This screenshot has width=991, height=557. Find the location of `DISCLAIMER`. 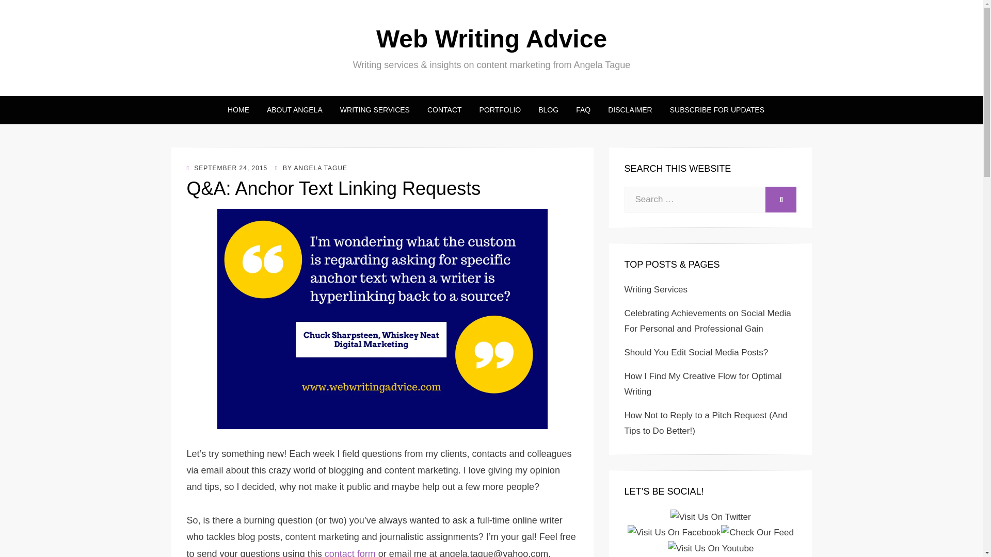

DISCLAIMER is located at coordinates (630, 109).